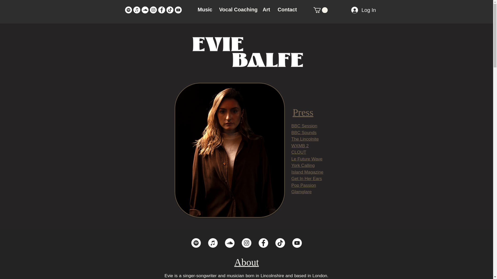 This screenshot has width=497, height=279. I want to click on BBC Session, so click(304, 126).